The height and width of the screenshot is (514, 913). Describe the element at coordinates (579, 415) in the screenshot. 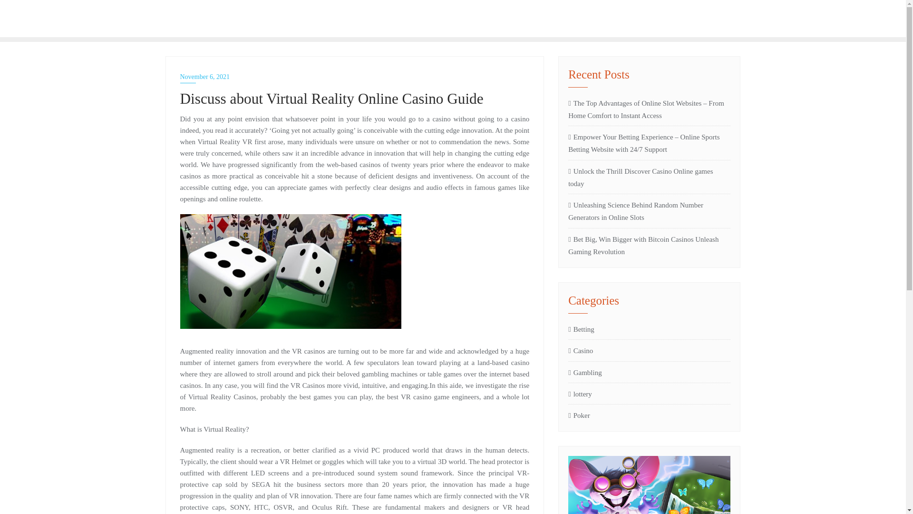

I see `Poker` at that location.